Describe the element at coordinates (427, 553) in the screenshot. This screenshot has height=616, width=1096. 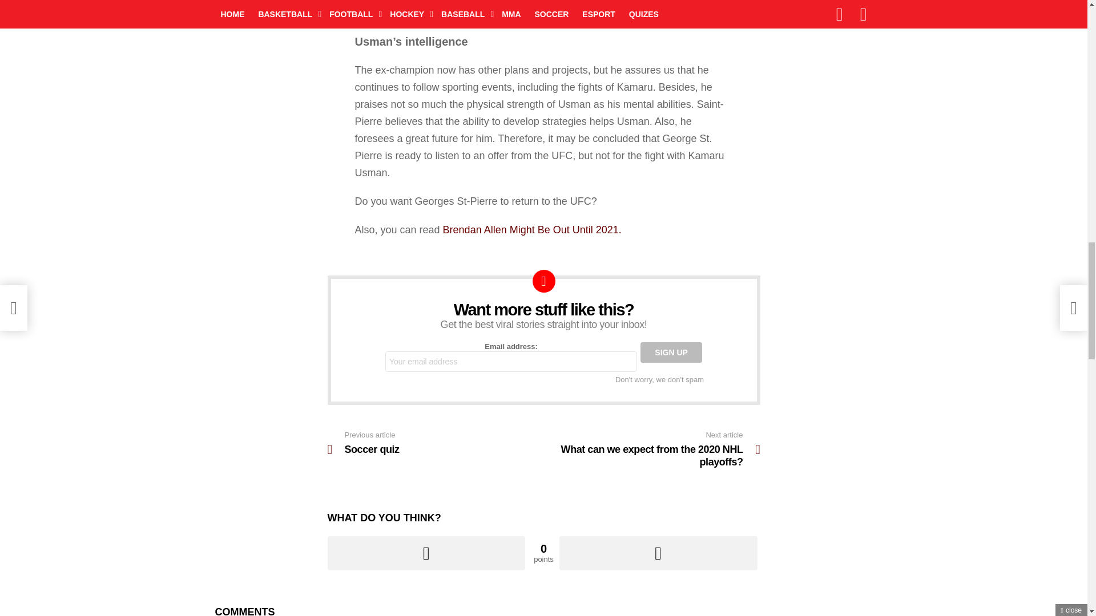
I see `Brendan Allen Might Be Out Until 2021.` at that location.